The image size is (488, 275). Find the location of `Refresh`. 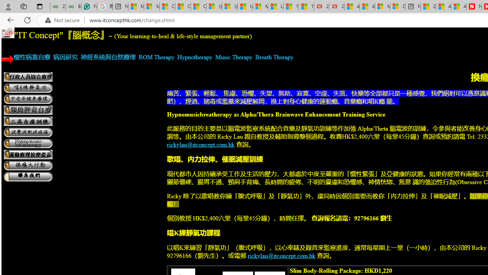

Refresh is located at coordinates (27, 20).